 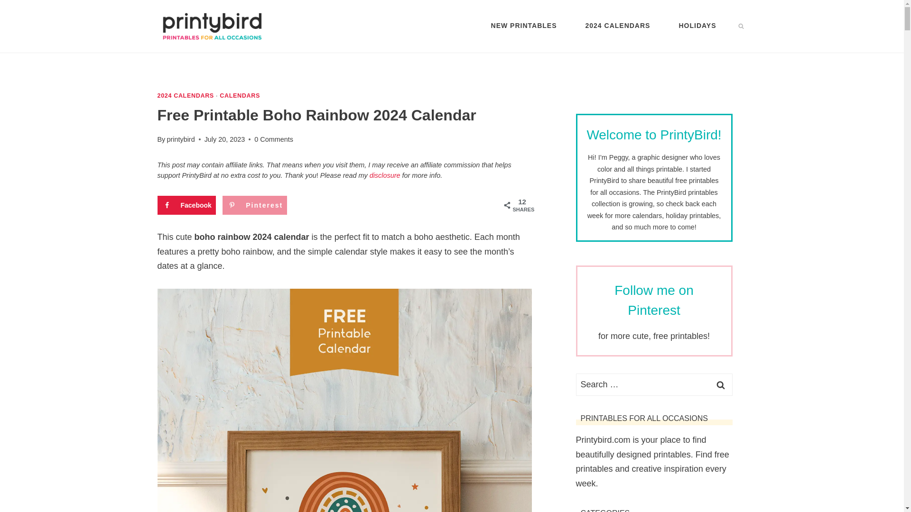 What do you see at coordinates (254, 205) in the screenshot?
I see `Pinterest` at bounding box center [254, 205].